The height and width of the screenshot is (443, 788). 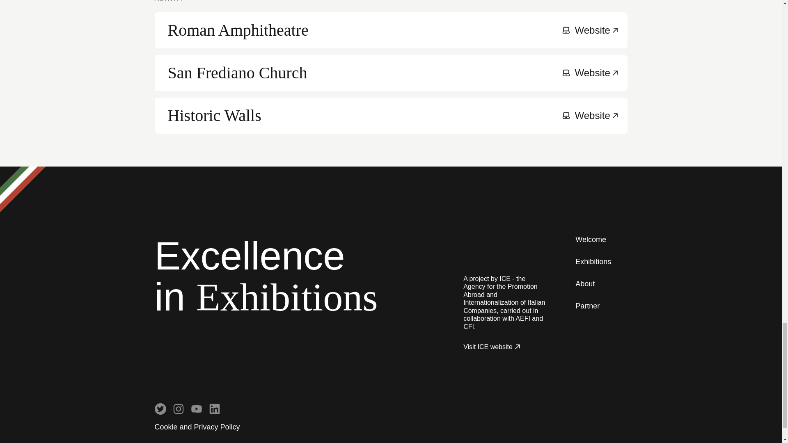 I want to click on Visit ICE website, so click(x=492, y=347).